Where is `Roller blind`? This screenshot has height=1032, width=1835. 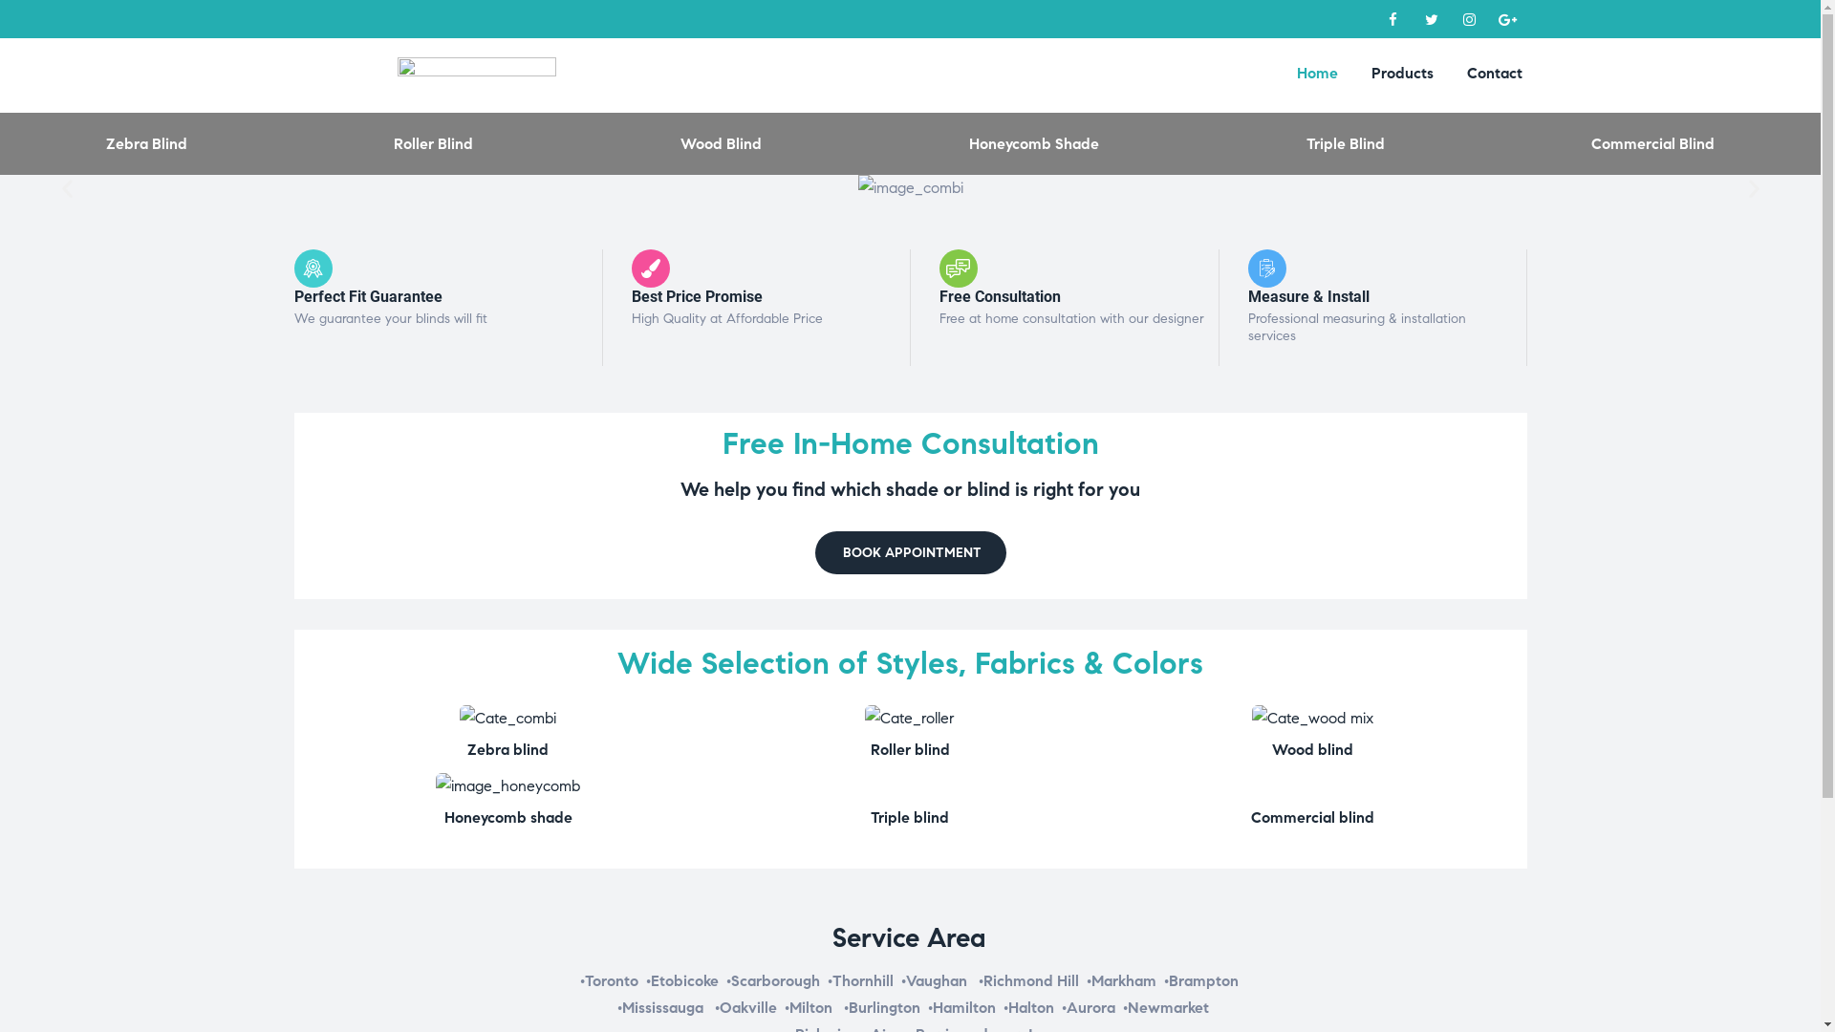 Roller blind is located at coordinates (910, 749).